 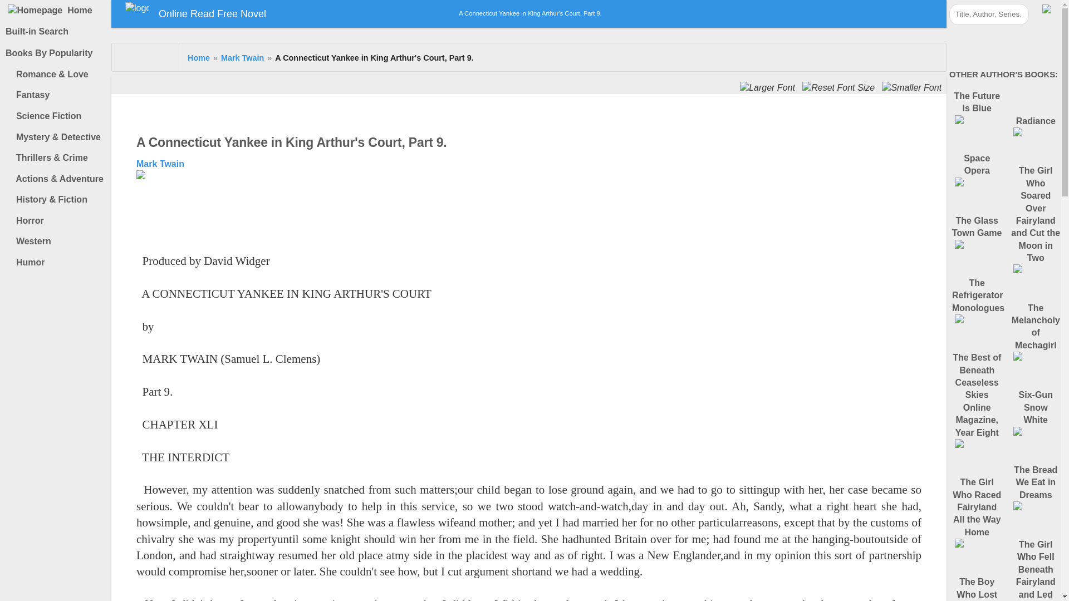 What do you see at coordinates (56, 10) in the screenshot?
I see `   Home` at bounding box center [56, 10].